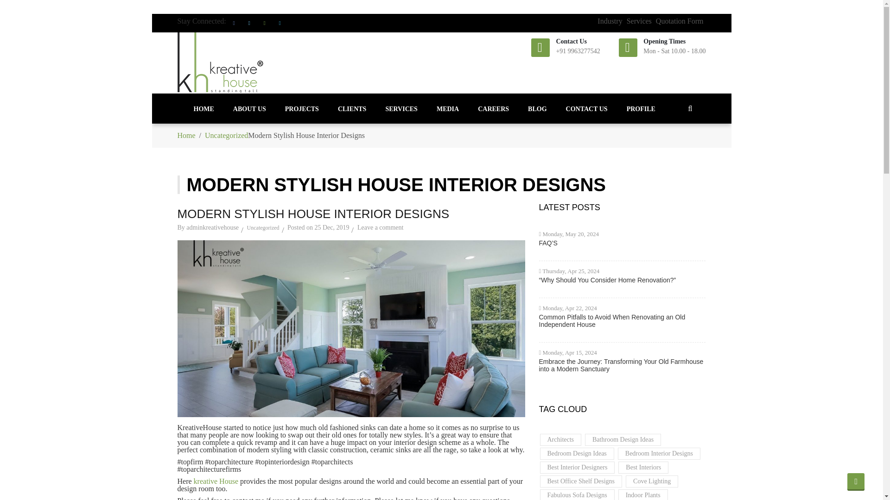 The height and width of the screenshot is (500, 890). Describe the element at coordinates (249, 108) in the screenshot. I see `About Us` at that location.